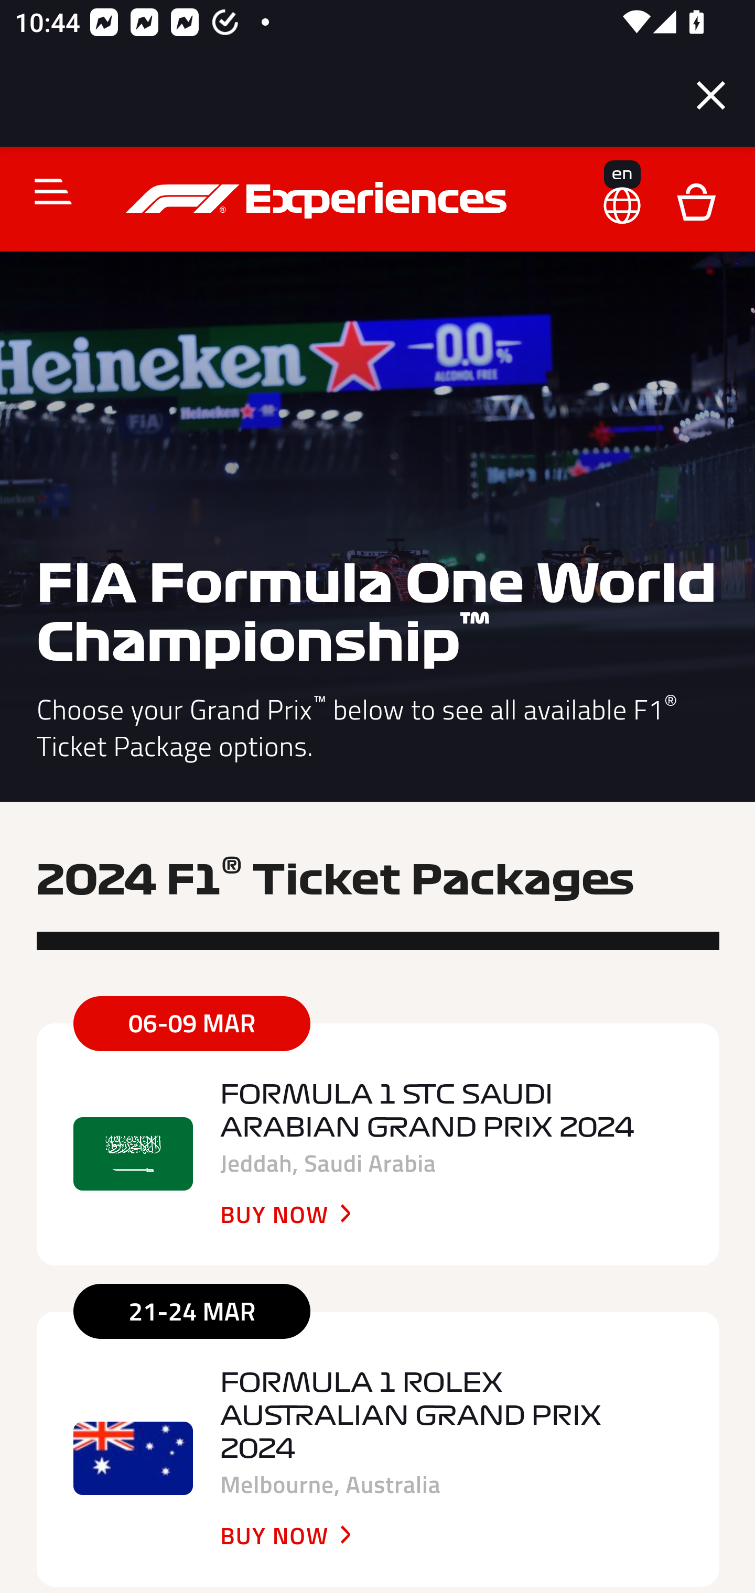 The width and height of the screenshot is (755, 1593). I want to click on f1experiences, so click(319, 200).